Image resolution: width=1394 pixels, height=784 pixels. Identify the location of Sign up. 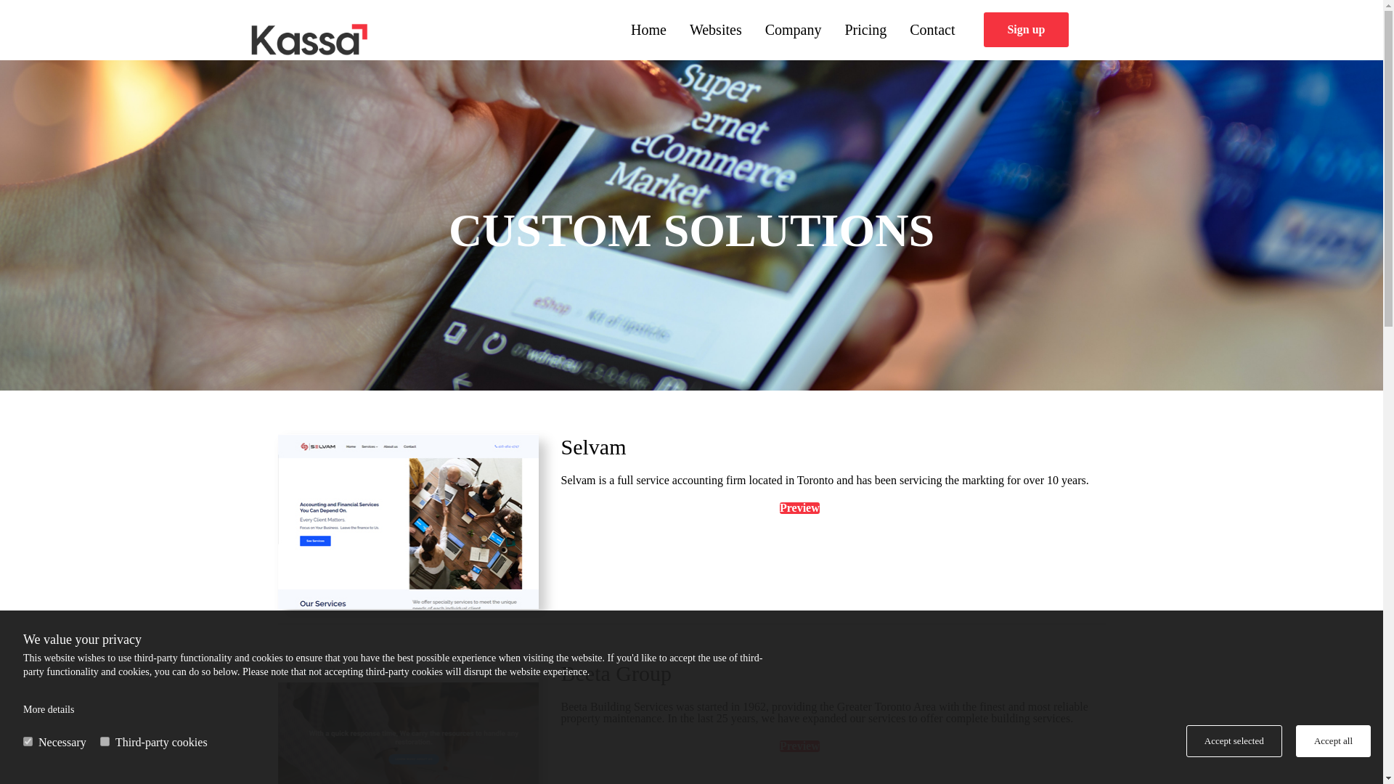
(1025, 29).